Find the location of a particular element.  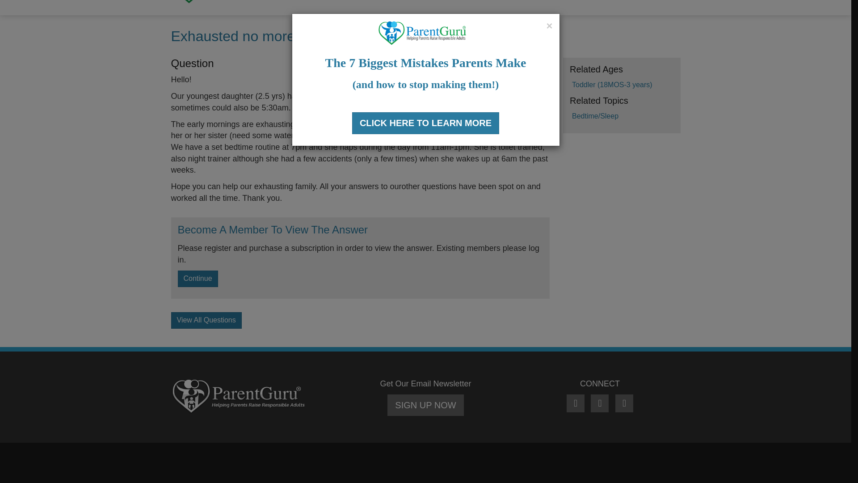

Browse is located at coordinates (370, 3).